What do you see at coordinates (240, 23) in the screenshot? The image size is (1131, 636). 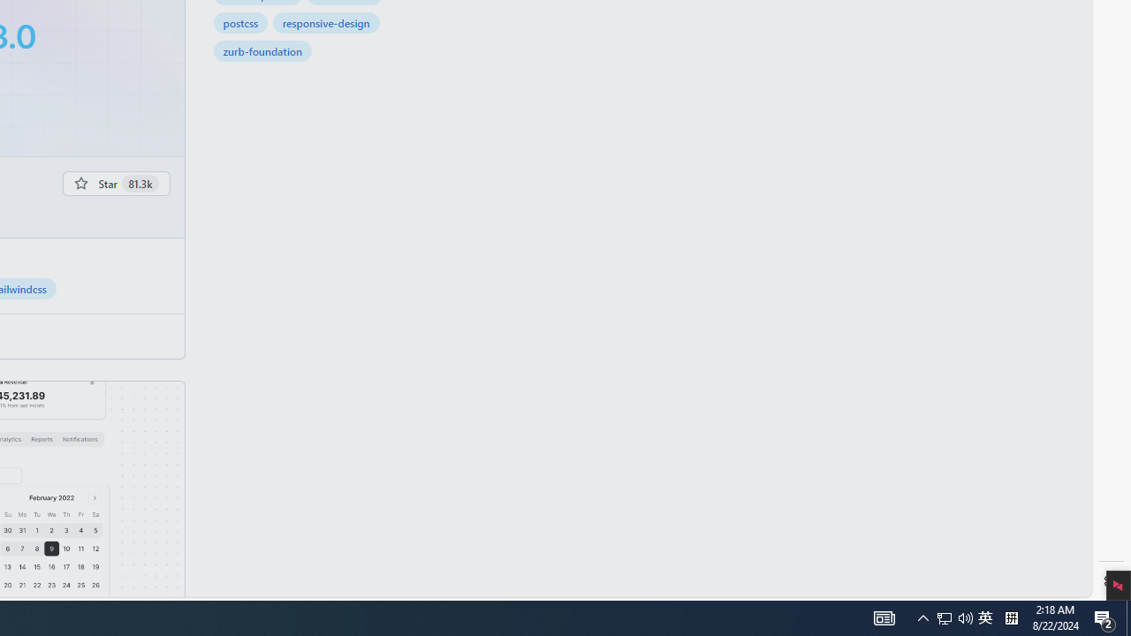 I see `postcss` at bounding box center [240, 23].